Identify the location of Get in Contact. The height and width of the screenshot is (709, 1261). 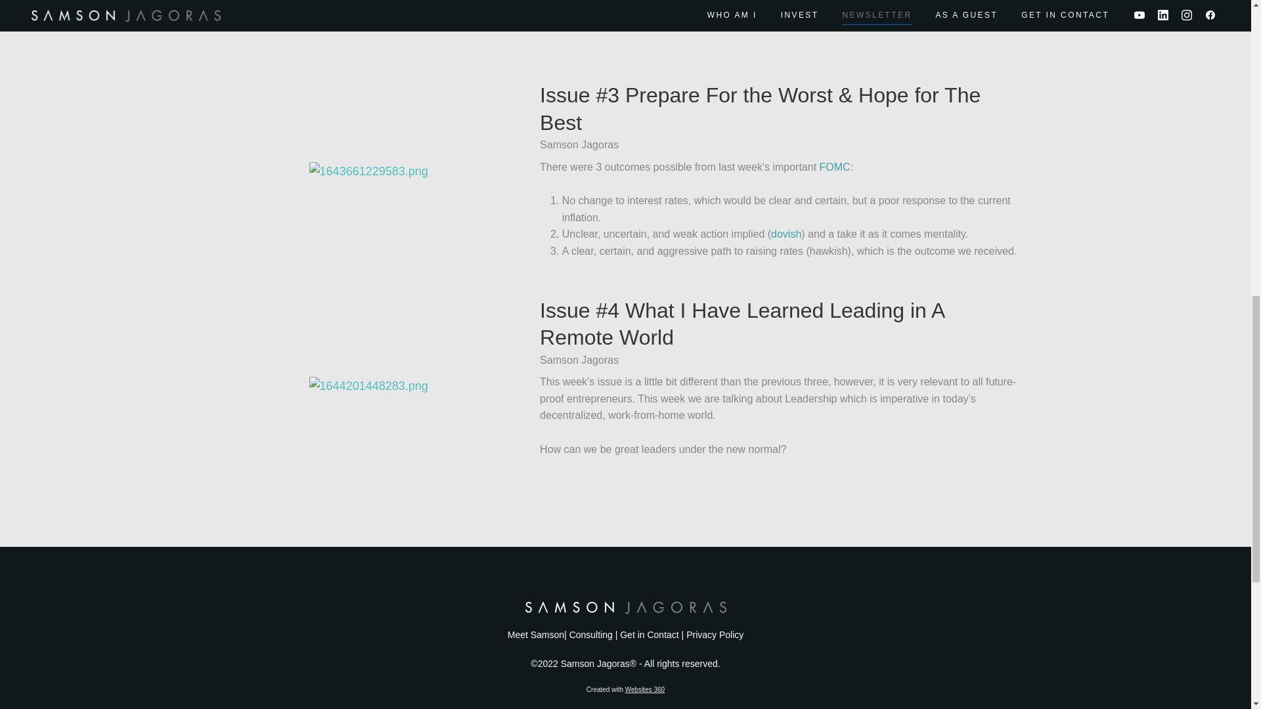
(650, 635).